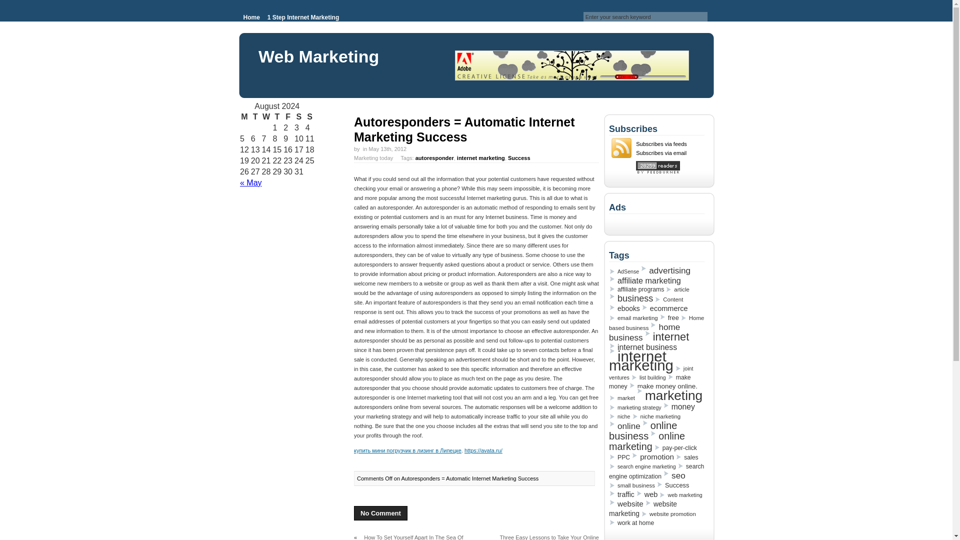 The height and width of the screenshot is (540, 960). What do you see at coordinates (624, 271) in the screenshot?
I see `7 topics` at bounding box center [624, 271].